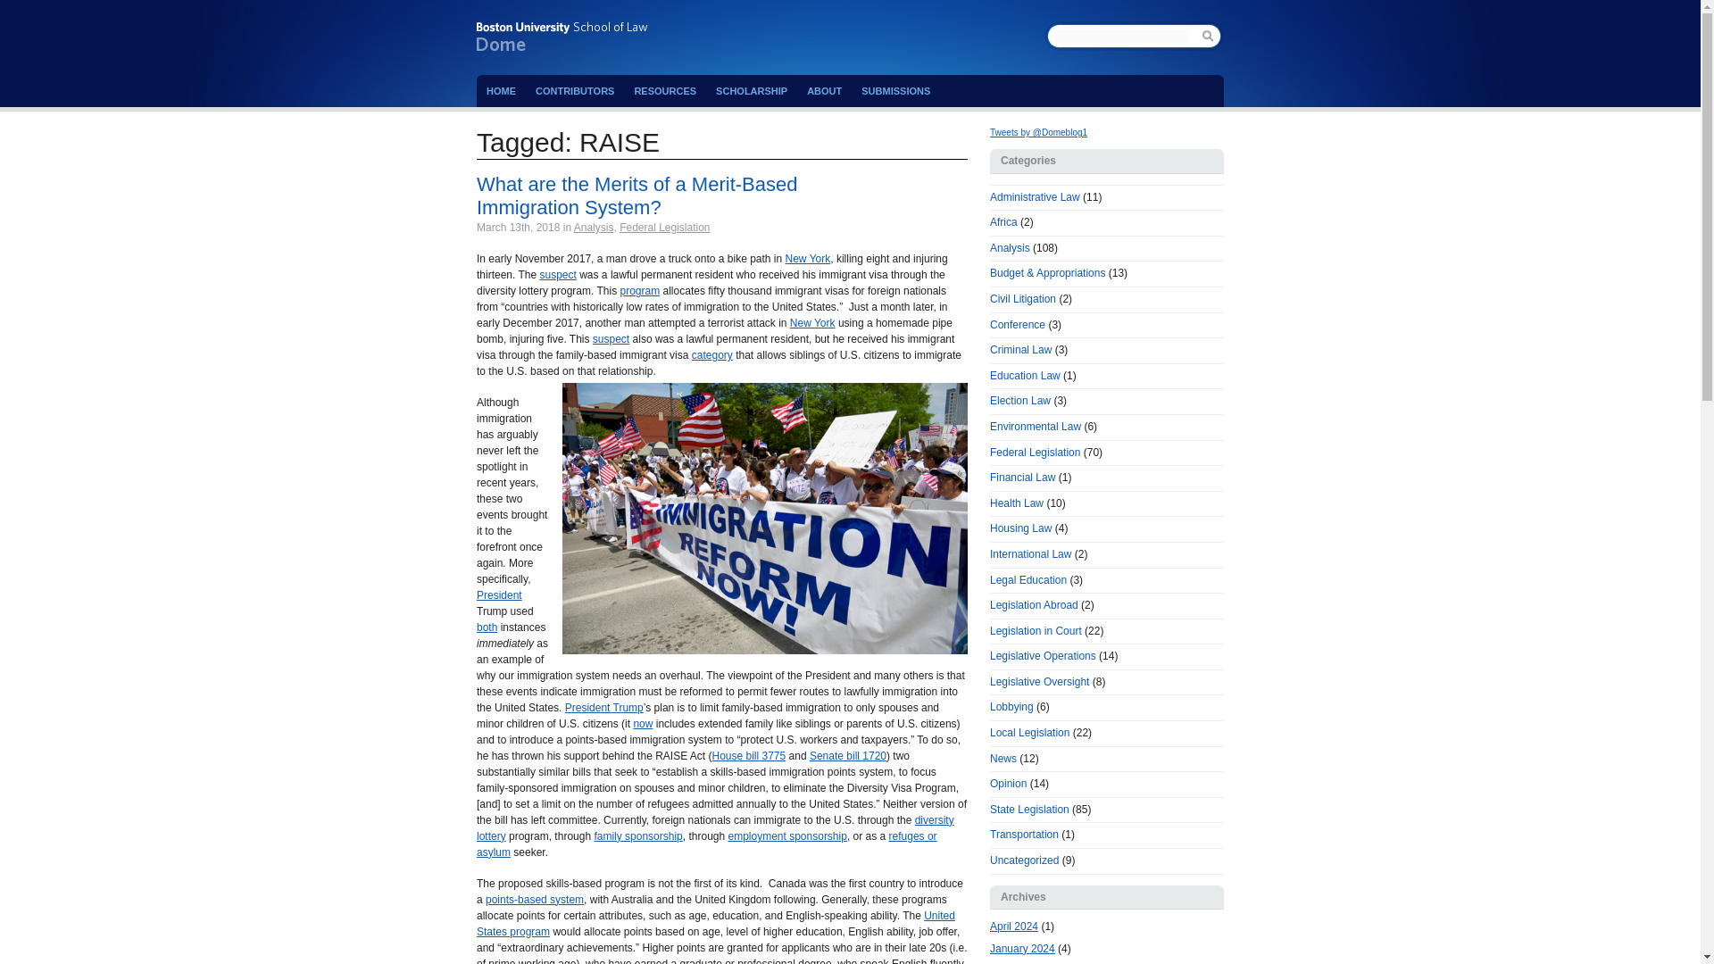 Image resolution: width=1714 pixels, height=964 pixels. What do you see at coordinates (1211, 36) in the screenshot?
I see `Search` at bounding box center [1211, 36].